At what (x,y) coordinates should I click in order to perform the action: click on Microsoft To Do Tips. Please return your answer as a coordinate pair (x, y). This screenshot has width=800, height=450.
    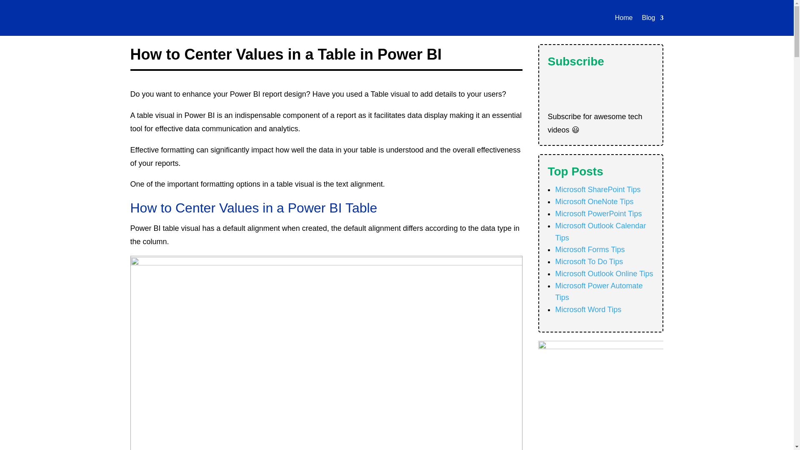
    Looking at the image, I should click on (589, 262).